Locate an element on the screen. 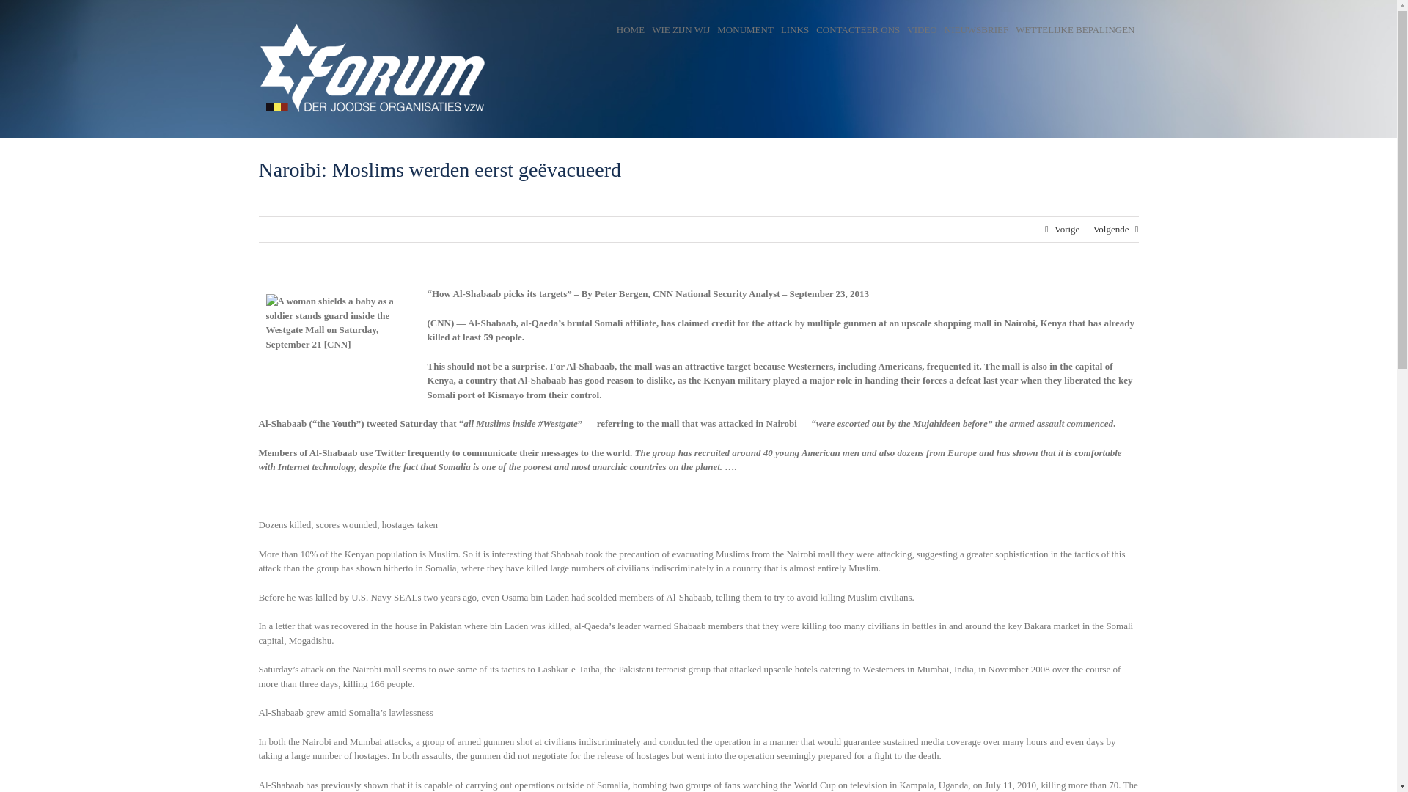 This screenshot has width=1408, height=792. NIEUWSBRIEF is located at coordinates (976, 29).